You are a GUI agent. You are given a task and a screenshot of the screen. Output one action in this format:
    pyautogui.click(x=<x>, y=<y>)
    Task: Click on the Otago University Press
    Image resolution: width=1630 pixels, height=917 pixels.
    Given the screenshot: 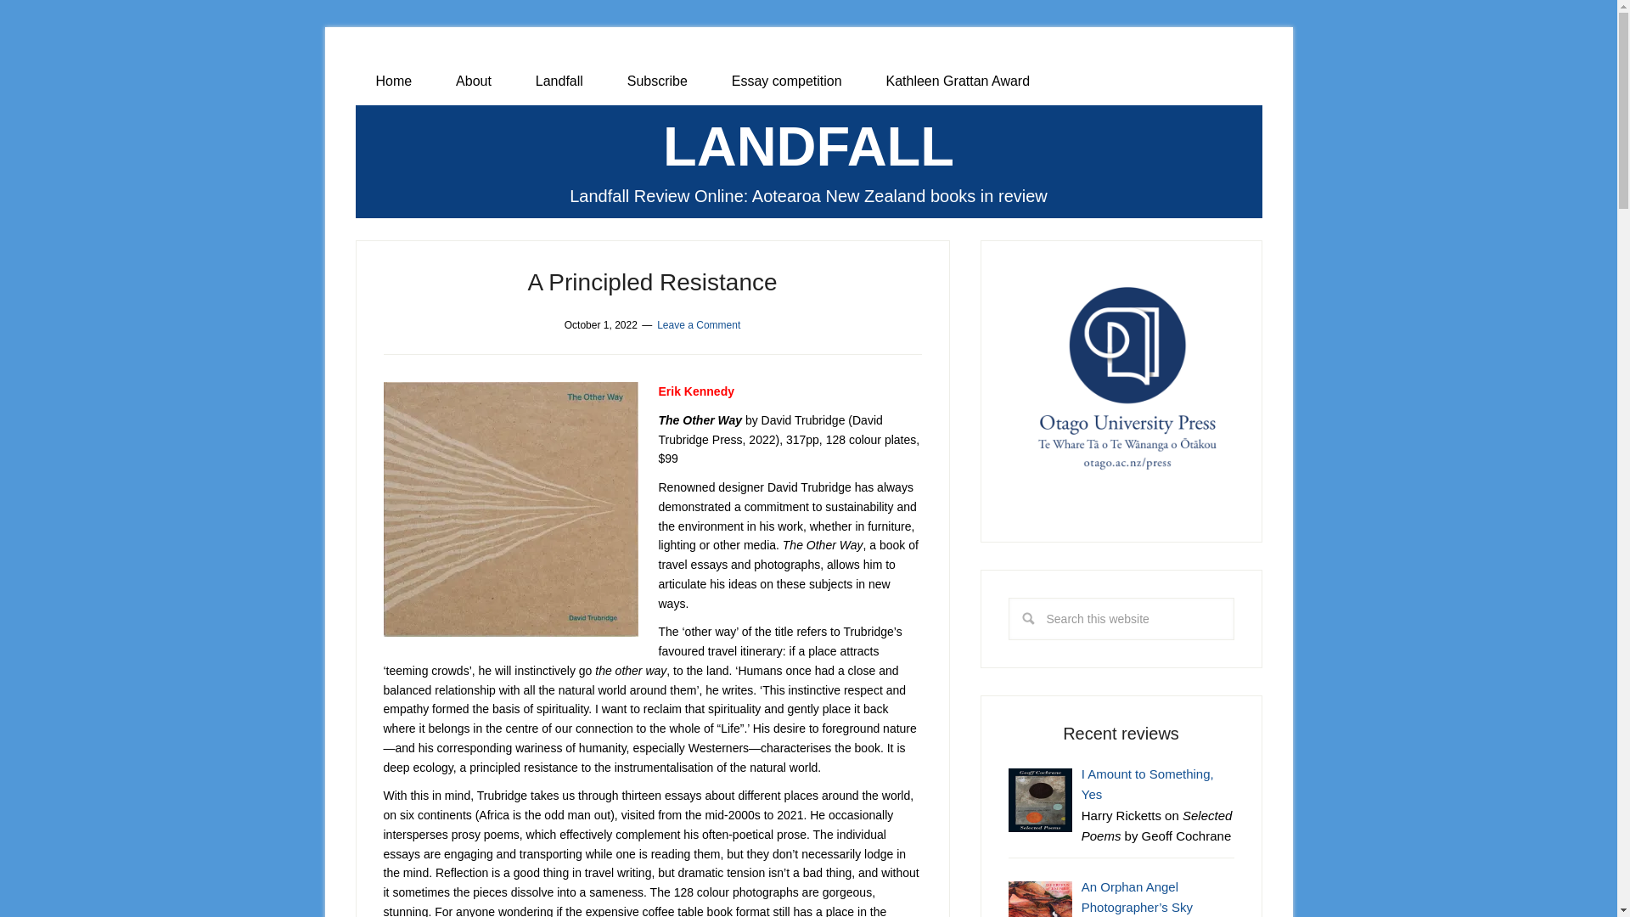 What is the action you would take?
    pyautogui.click(x=1121, y=381)
    